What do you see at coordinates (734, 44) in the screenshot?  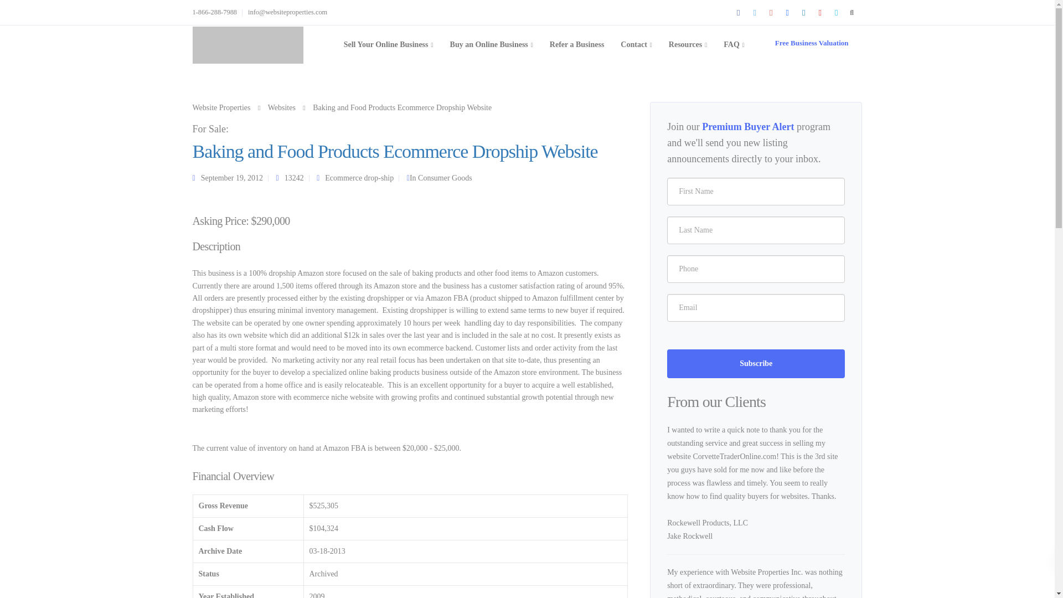 I see `FAQ` at bounding box center [734, 44].